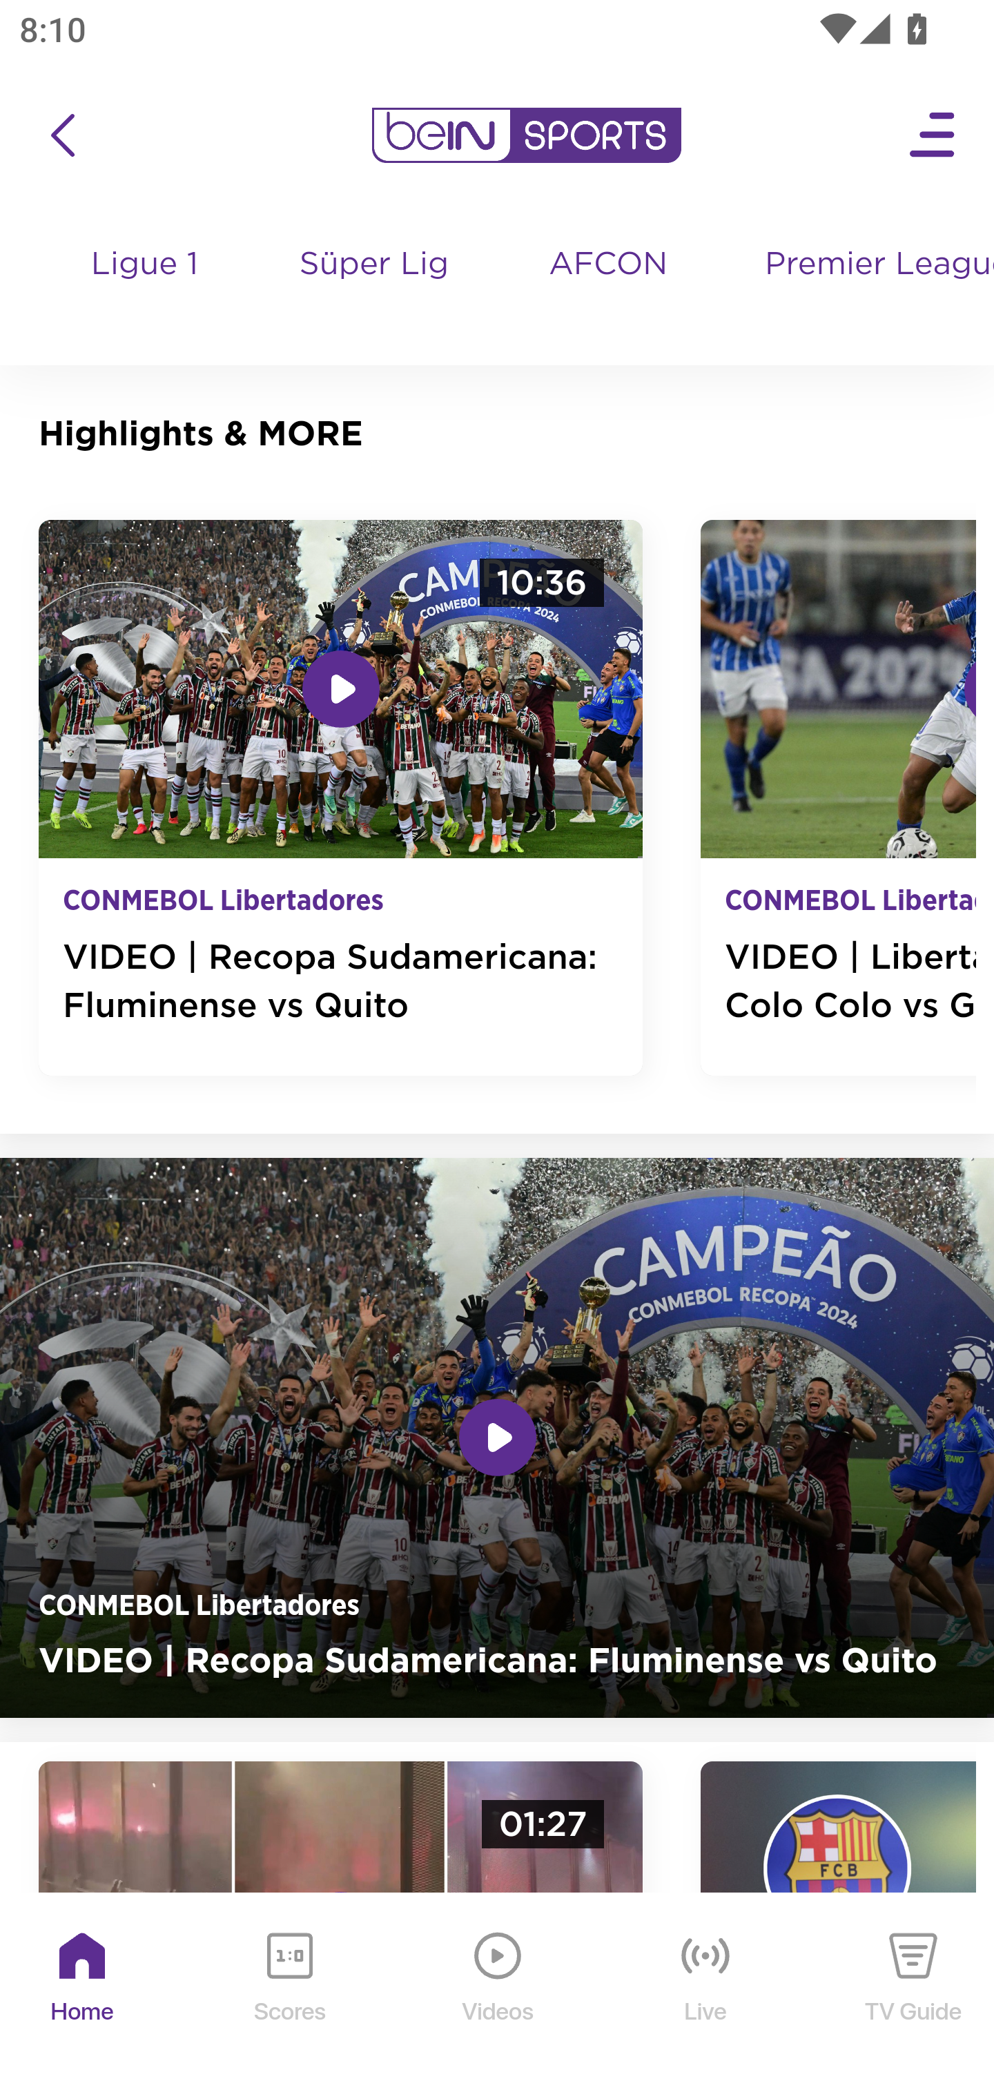 This screenshot has width=994, height=2099. I want to click on Open Menu Icon, so click(933, 135).